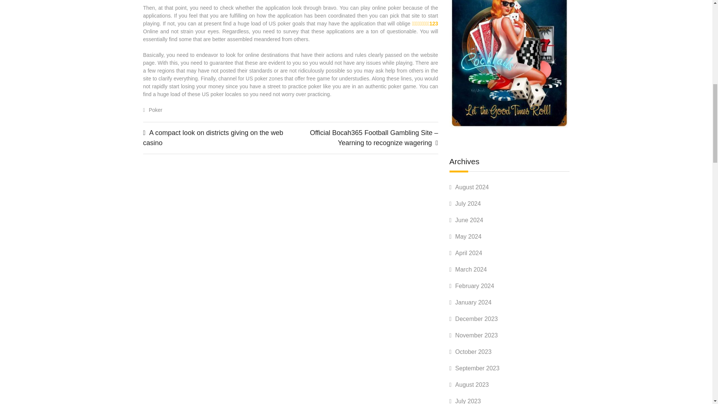 This screenshot has width=718, height=404. What do you see at coordinates (468, 203) in the screenshot?
I see `July 2024` at bounding box center [468, 203].